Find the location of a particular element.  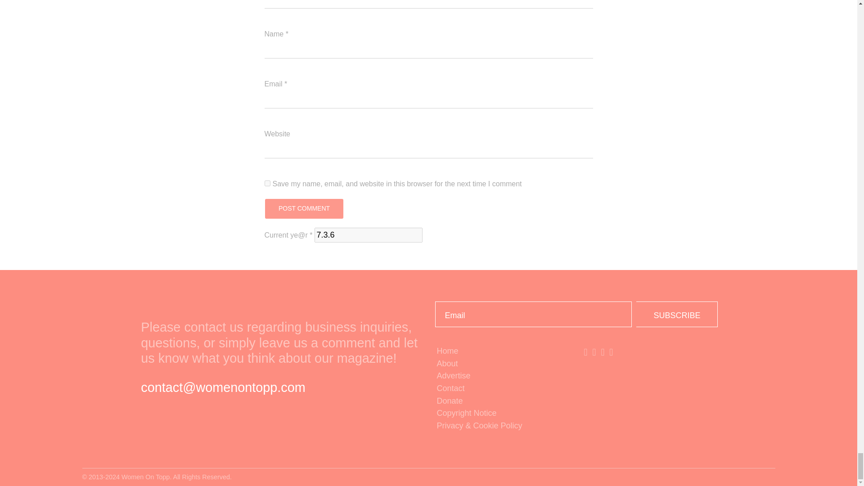

Copyright Notice is located at coordinates (502, 414).